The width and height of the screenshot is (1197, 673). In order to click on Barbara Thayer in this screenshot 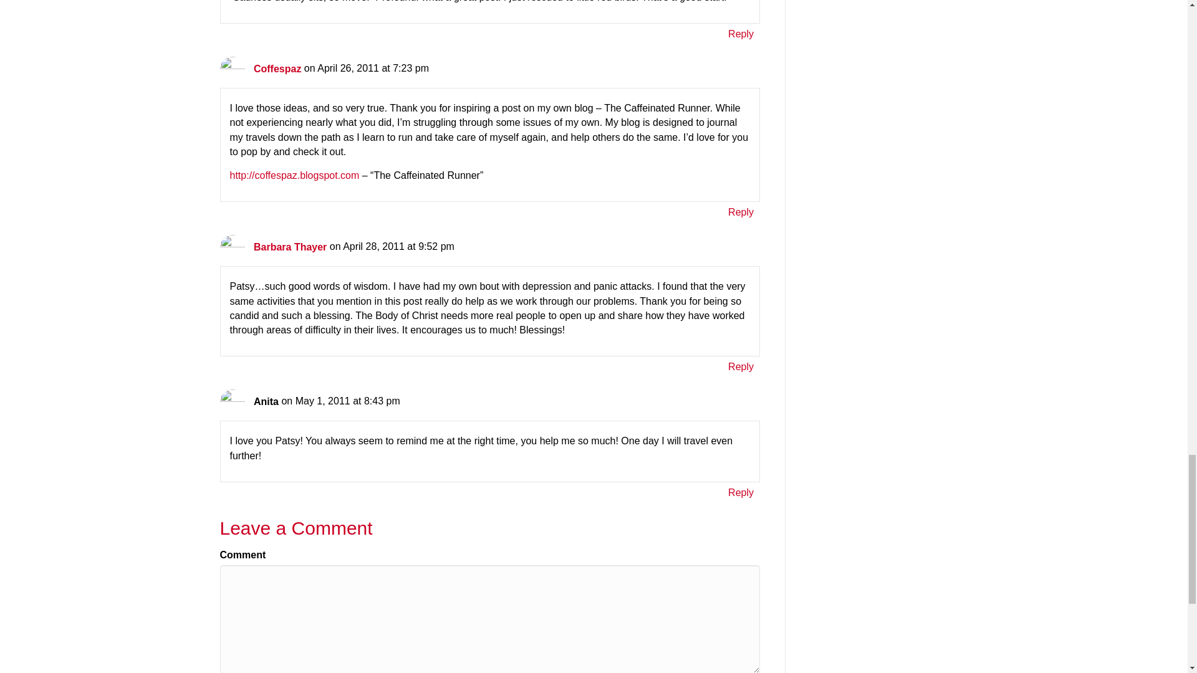, I will do `click(291, 247)`.